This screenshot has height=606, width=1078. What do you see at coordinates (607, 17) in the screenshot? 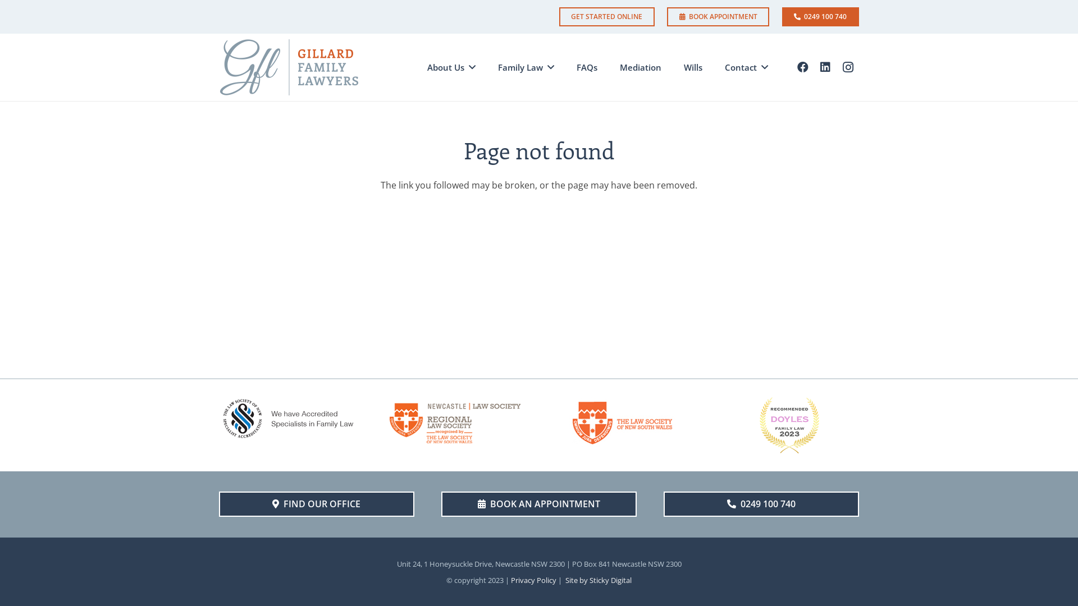
I see `GET STARTED ONLINE` at bounding box center [607, 17].